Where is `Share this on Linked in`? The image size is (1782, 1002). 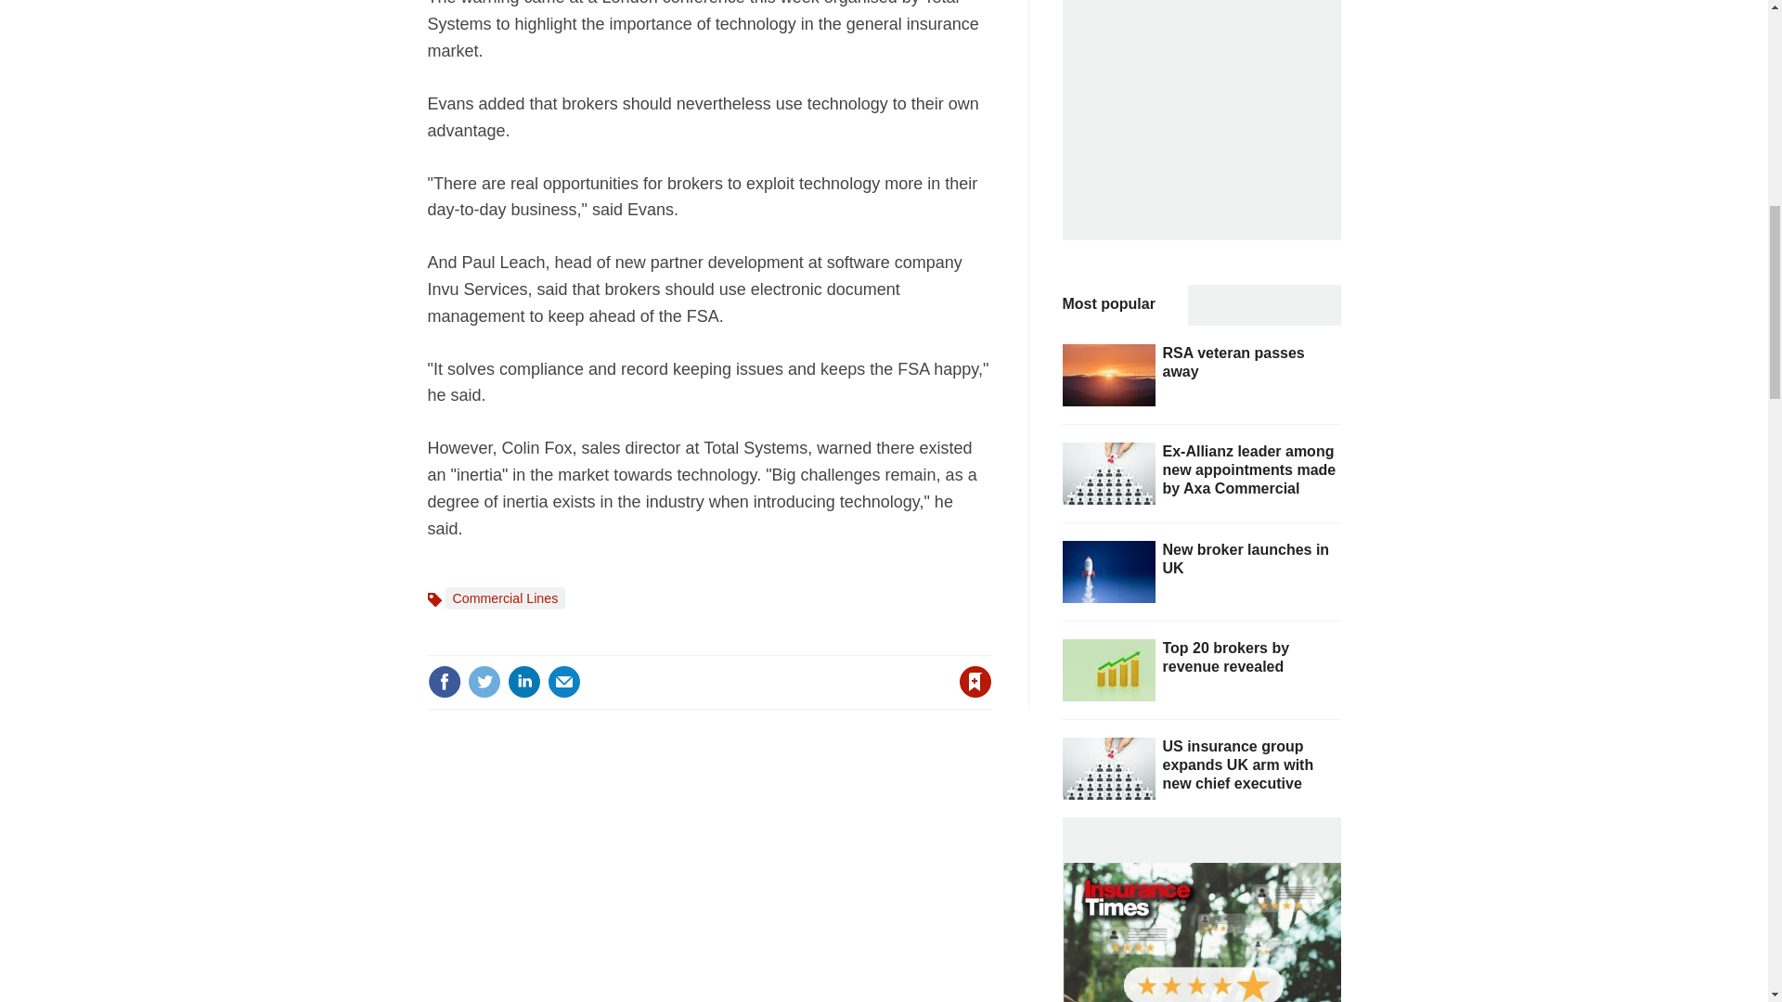 Share this on Linked in is located at coordinates (523, 681).